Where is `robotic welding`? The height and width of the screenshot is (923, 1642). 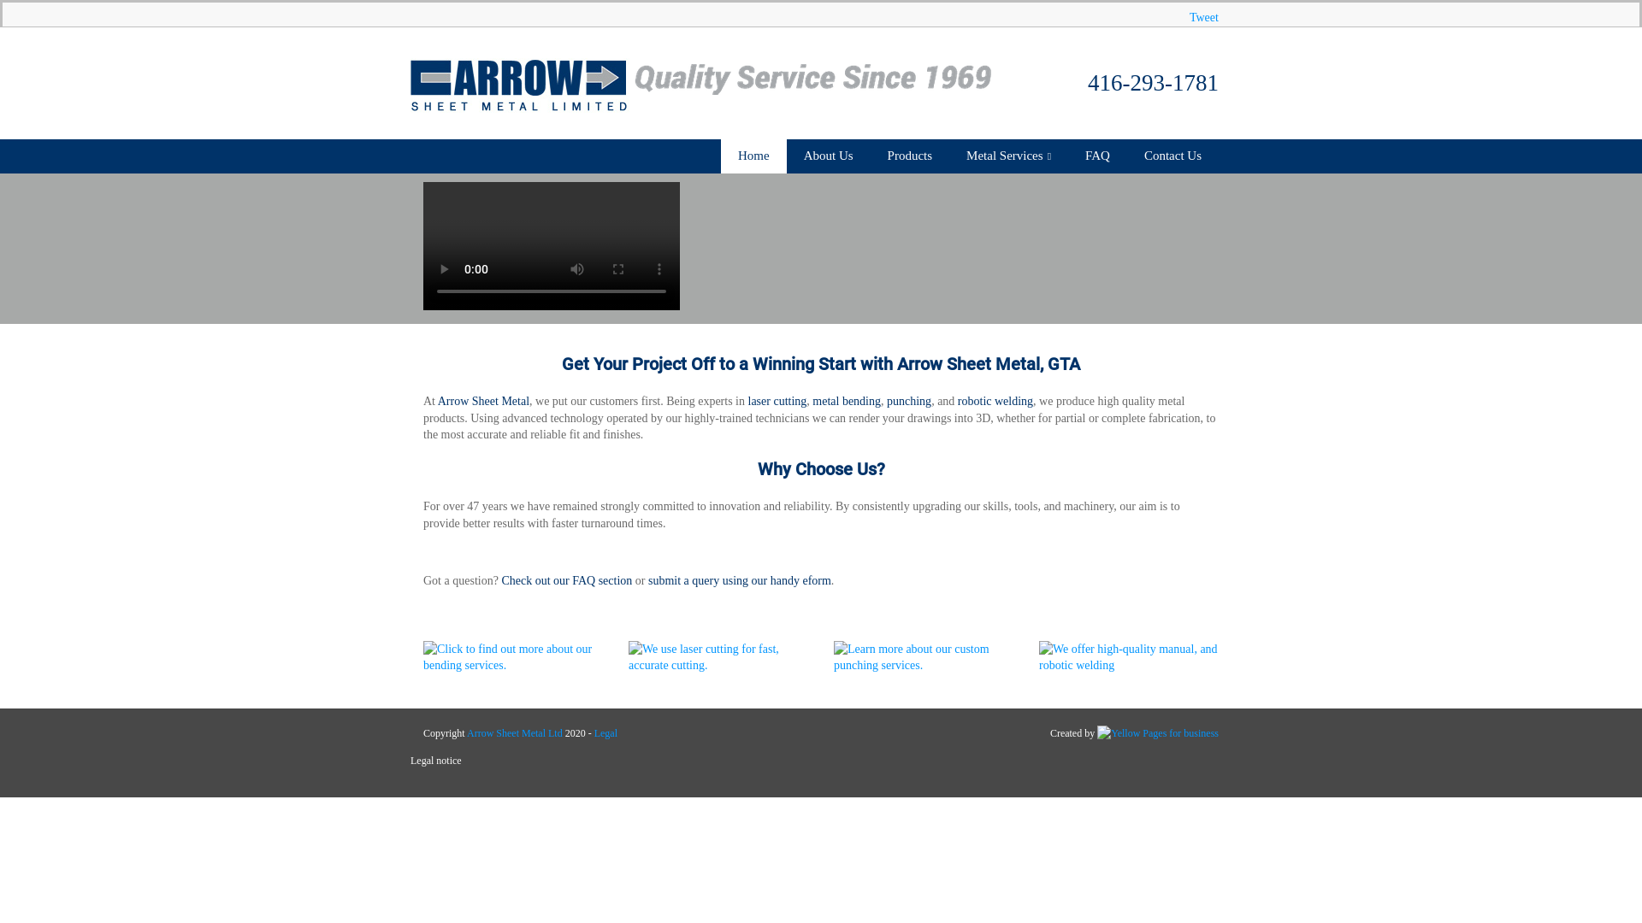 robotic welding is located at coordinates (995, 402).